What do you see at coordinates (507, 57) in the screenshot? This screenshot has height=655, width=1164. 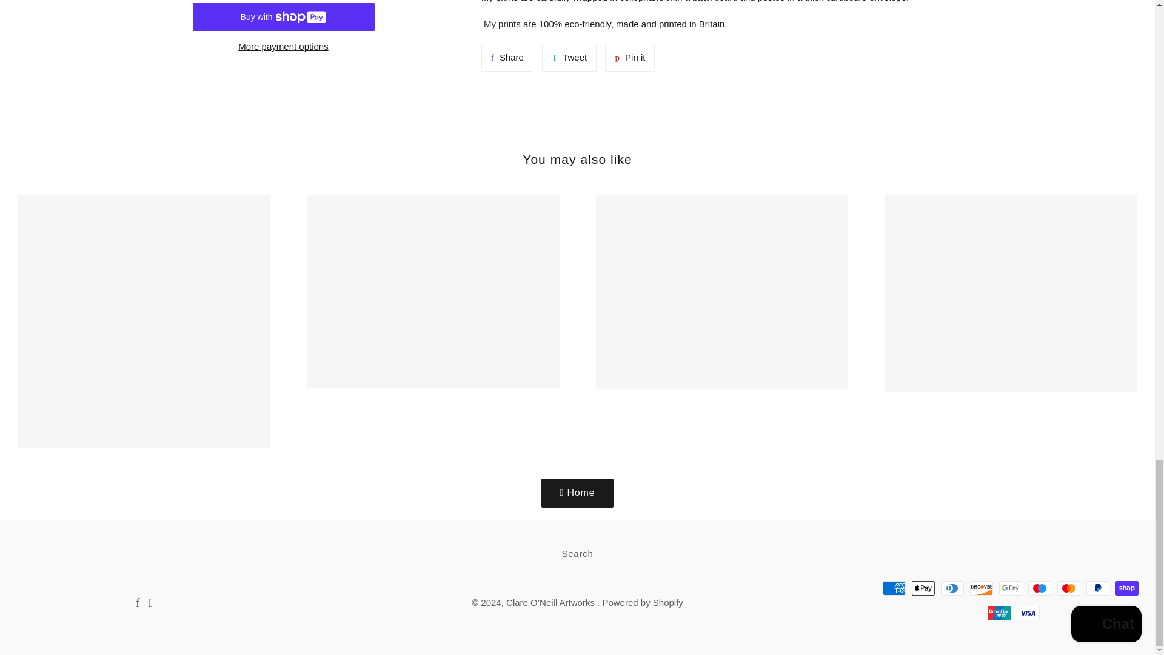 I see `Google Pay` at bounding box center [507, 57].